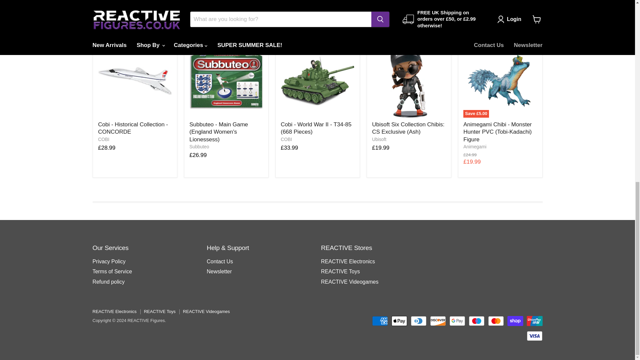  Describe the element at coordinates (399, 321) in the screenshot. I see `Apple Pay` at that location.